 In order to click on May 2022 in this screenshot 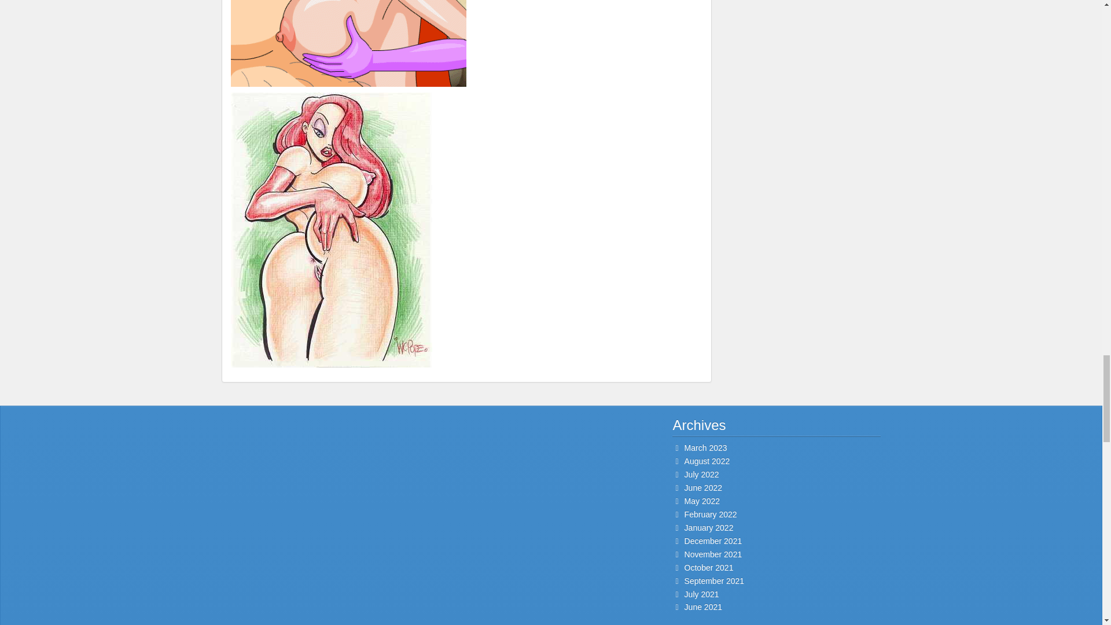, I will do `click(702, 501)`.